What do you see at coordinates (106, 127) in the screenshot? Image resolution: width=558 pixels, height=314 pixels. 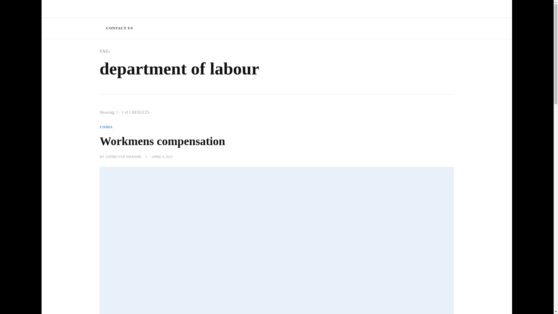 I see `COIDA` at bounding box center [106, 127].